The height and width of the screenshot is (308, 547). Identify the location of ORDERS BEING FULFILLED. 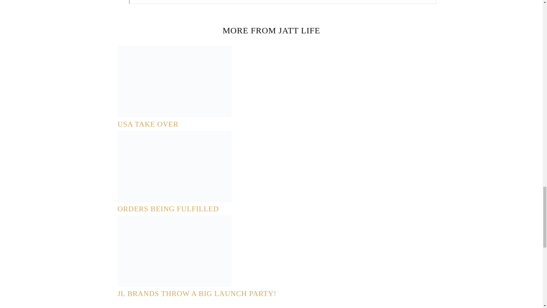
(168, 209).